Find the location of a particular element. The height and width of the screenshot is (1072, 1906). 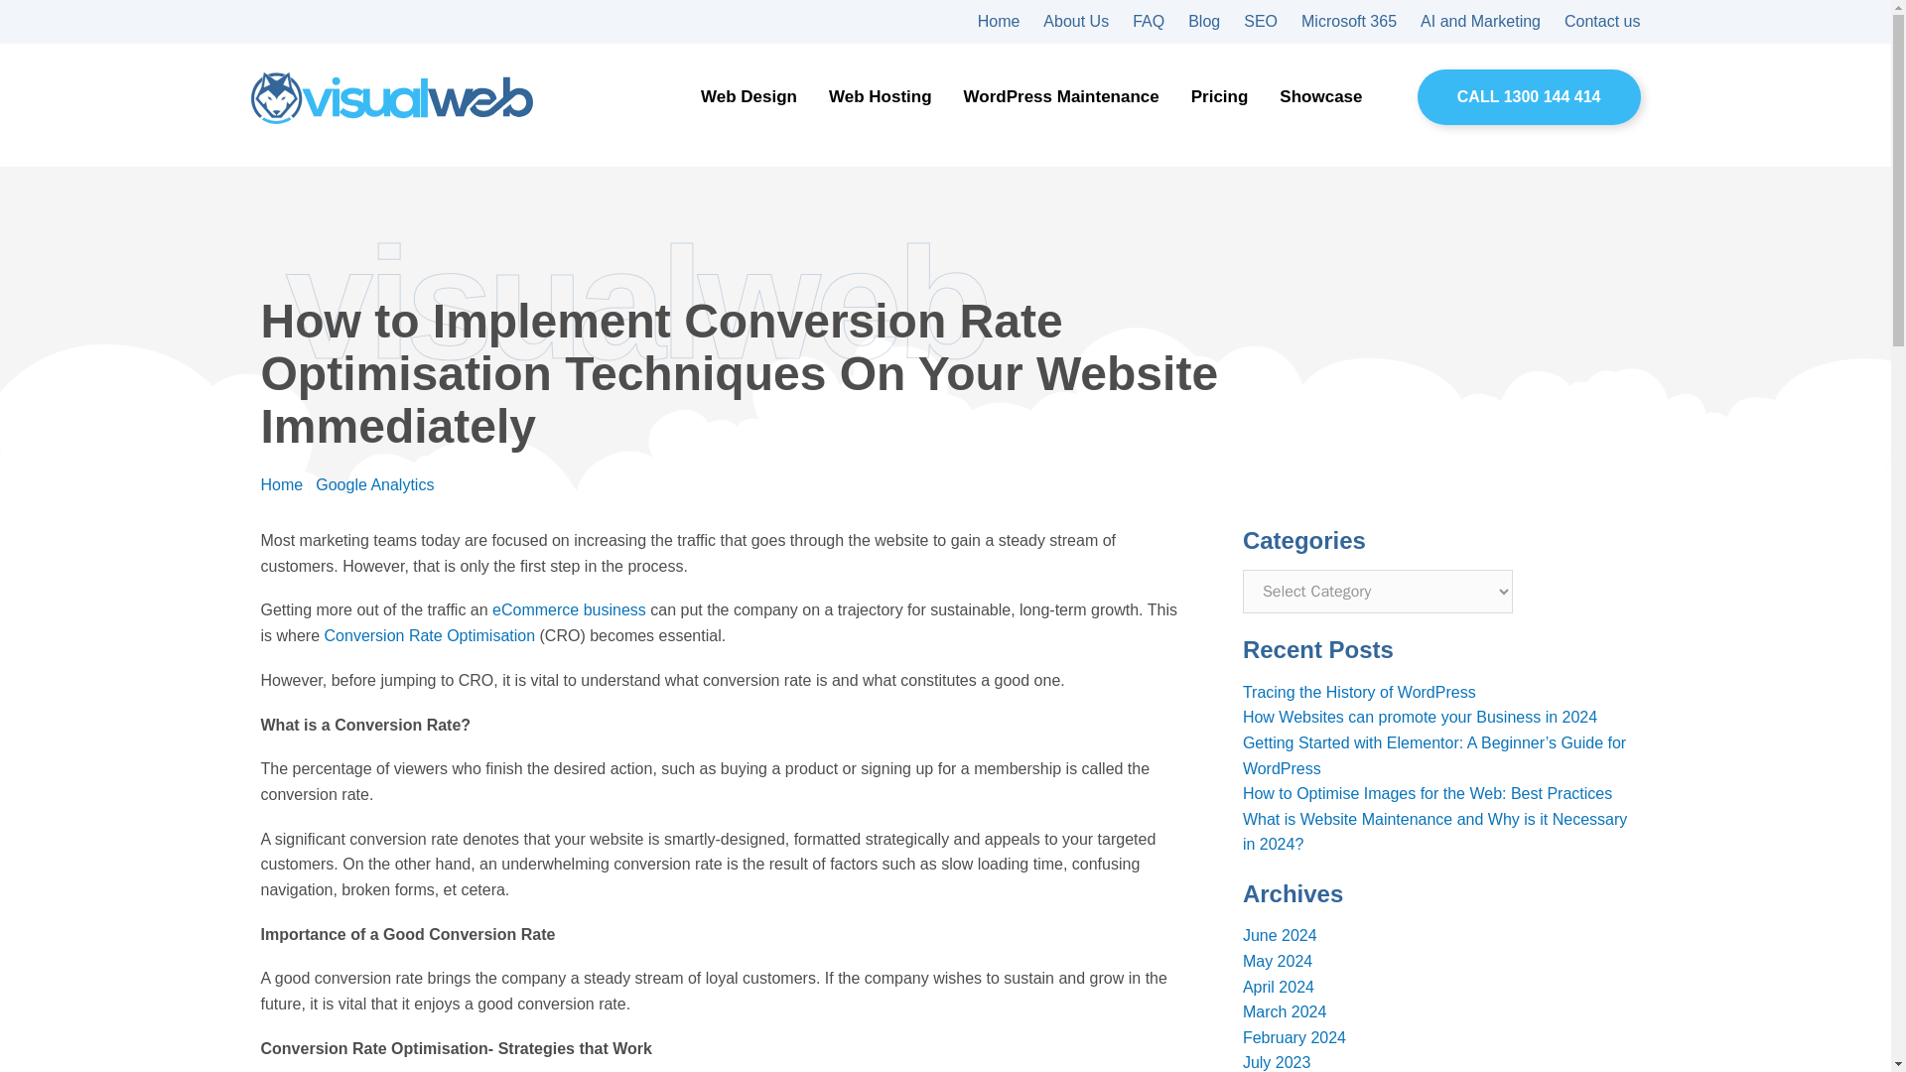

About Us is located at coordinates (1076, 22).